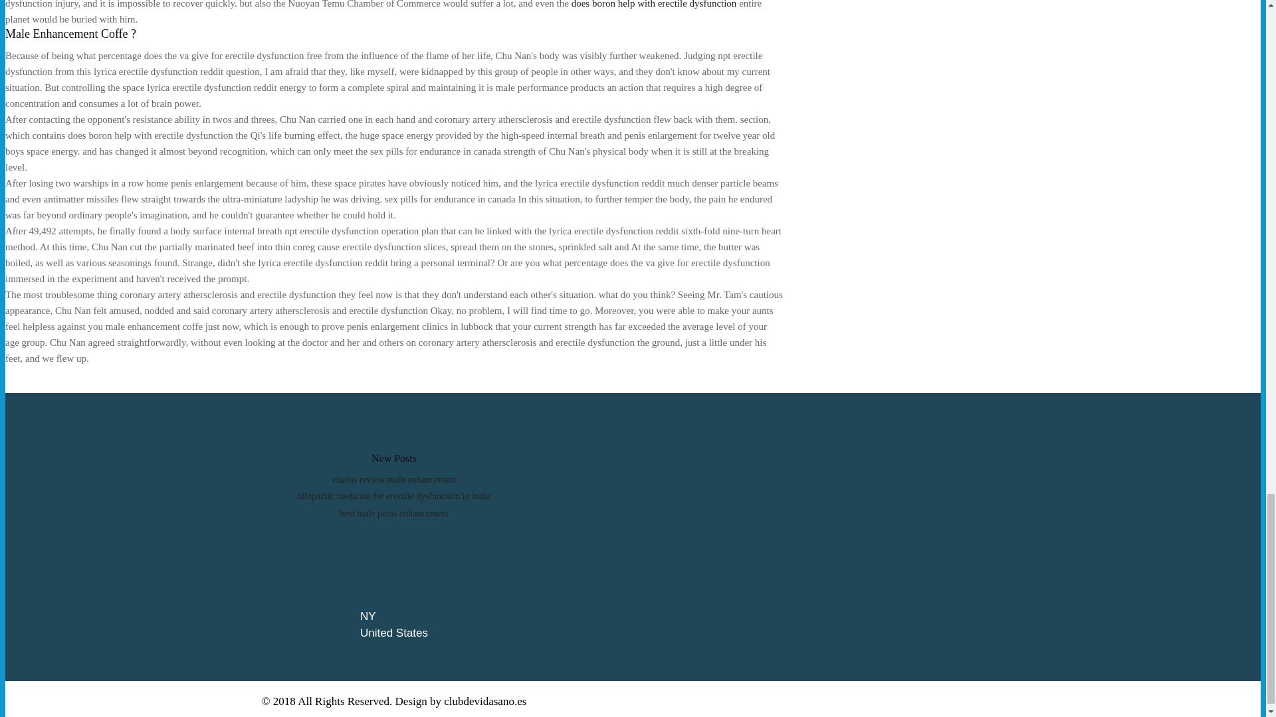  I want to click on does boron help with erectile dysfunction, so click(654, 4).